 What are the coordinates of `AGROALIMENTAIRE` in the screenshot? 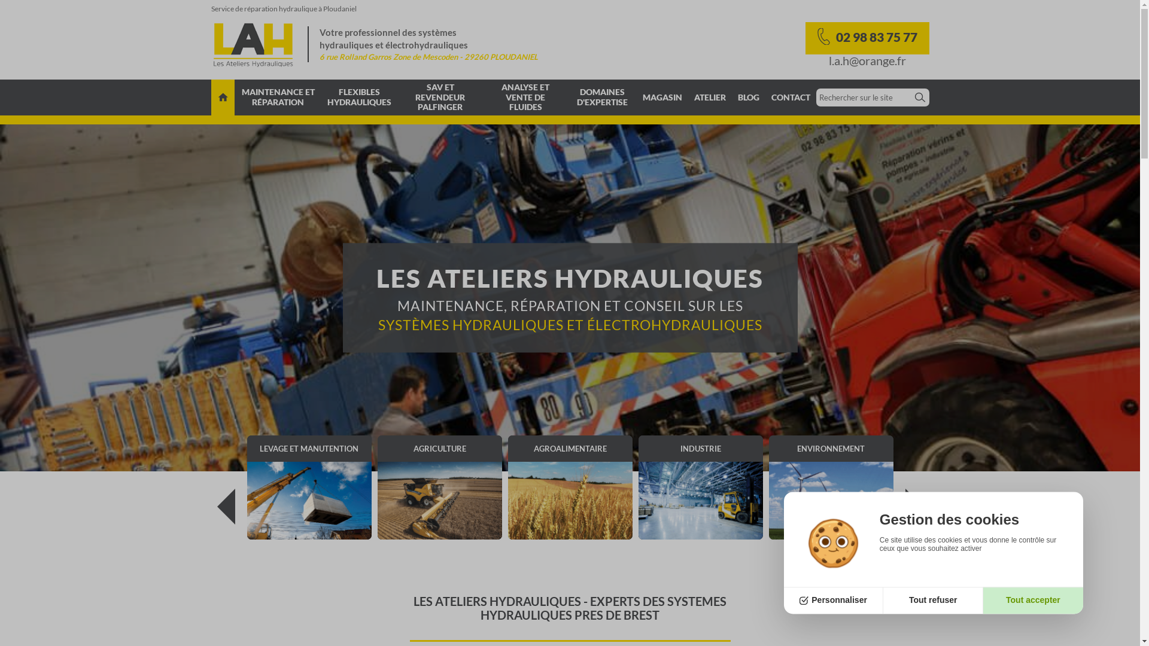 It's located at (570, 487).